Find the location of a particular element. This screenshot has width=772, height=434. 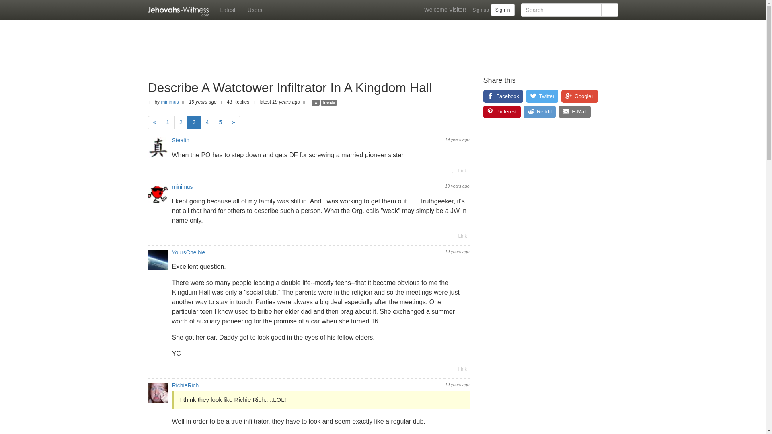

Users is located at coordinates (255, 10).